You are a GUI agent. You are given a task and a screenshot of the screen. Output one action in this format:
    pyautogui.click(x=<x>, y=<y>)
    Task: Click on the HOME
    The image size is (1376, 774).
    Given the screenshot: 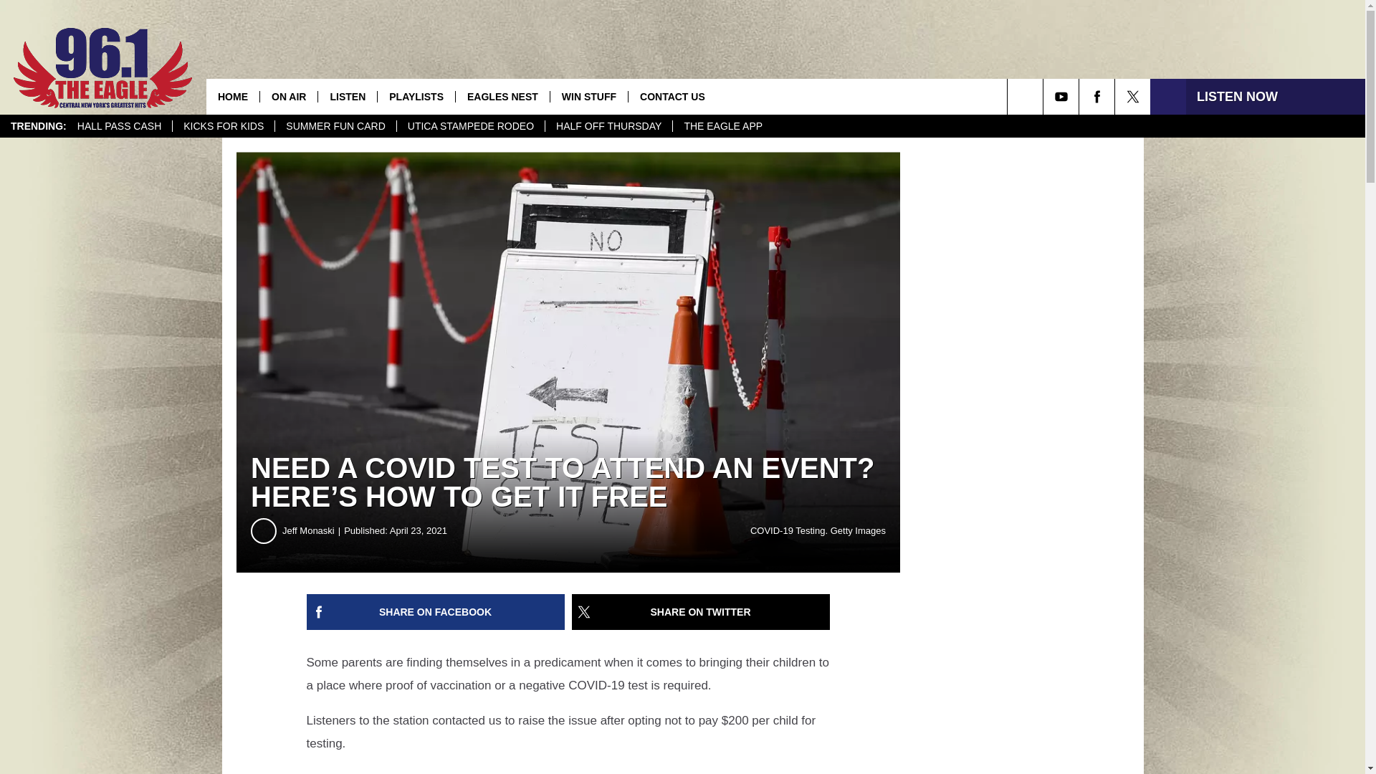 What is the action you would take?
    pyautogui.click(x=233, y=96)
    